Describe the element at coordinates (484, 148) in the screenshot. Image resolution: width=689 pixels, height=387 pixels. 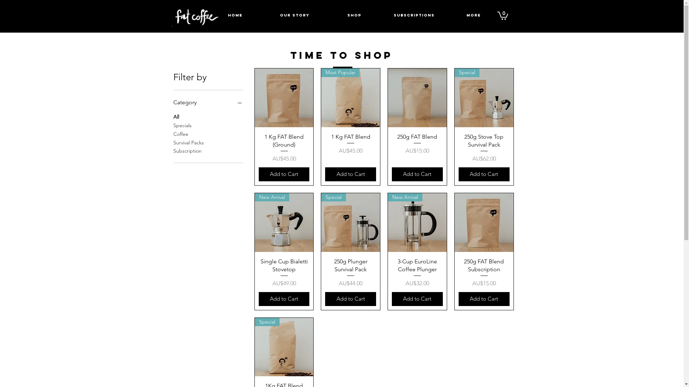
I see `250g Stove Top Survival Pack
Price
AU$62.00` at that location.